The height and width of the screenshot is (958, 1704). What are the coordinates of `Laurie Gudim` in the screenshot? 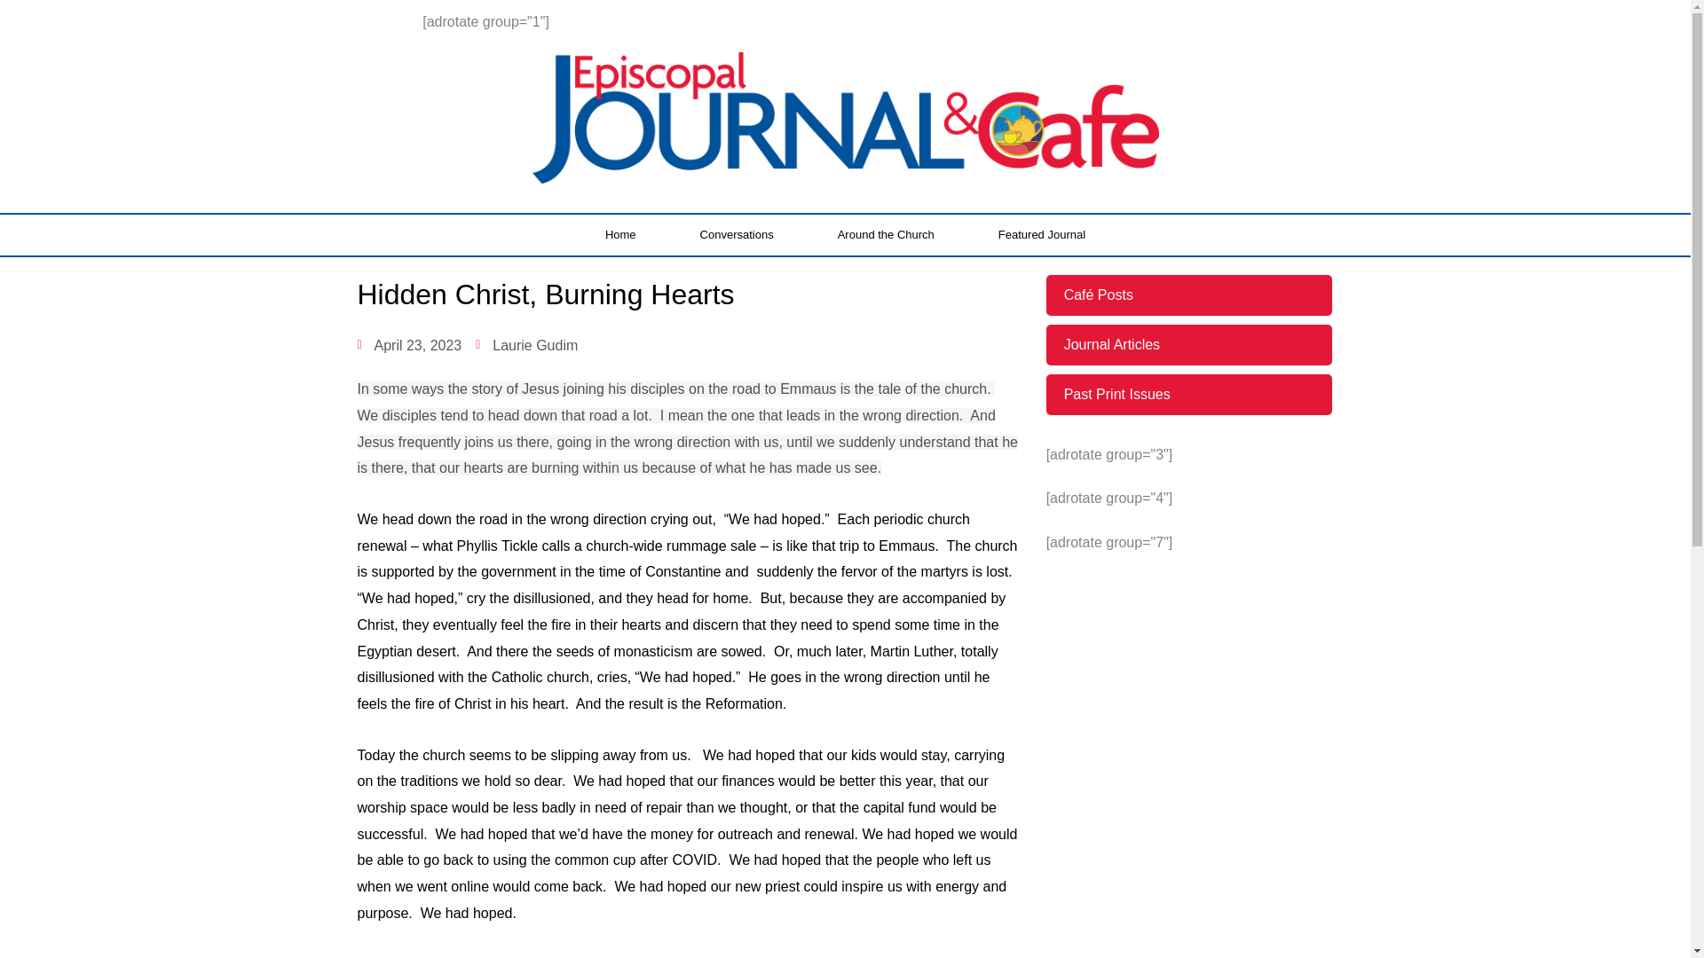 It's located at (525, 344).